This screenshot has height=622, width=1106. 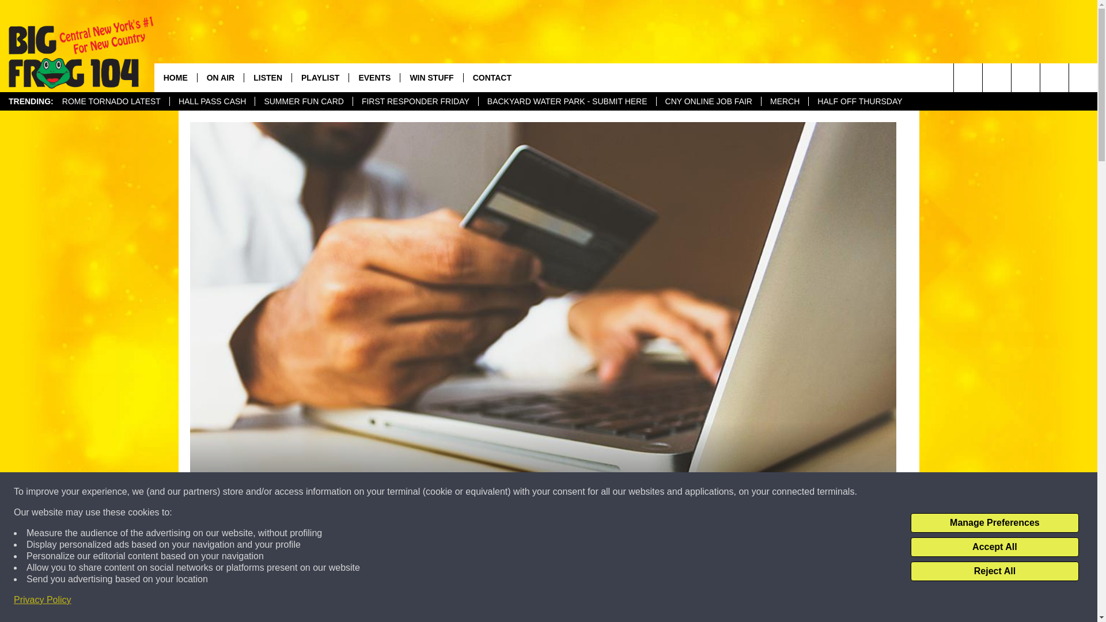 What do you see at coordinates (708, 101) in the screenshot?
I see `CNY ONLINE JOB FAIR` at bounding box center [708, 101].